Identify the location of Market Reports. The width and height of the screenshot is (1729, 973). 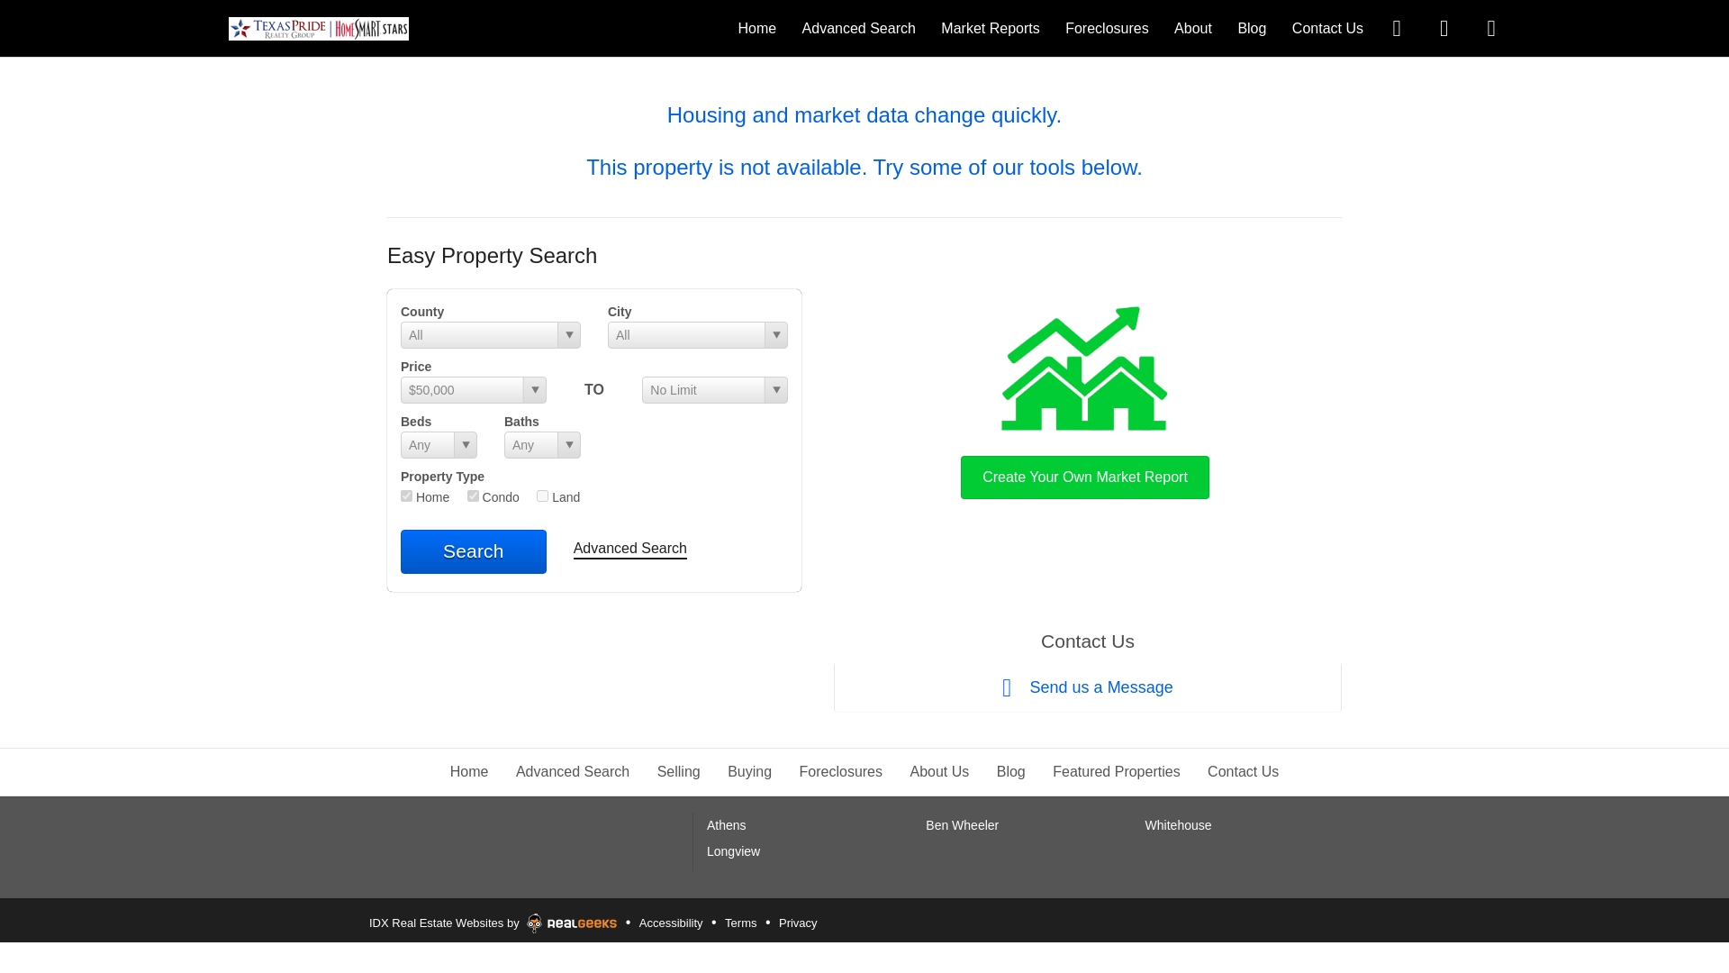
(989, 27).